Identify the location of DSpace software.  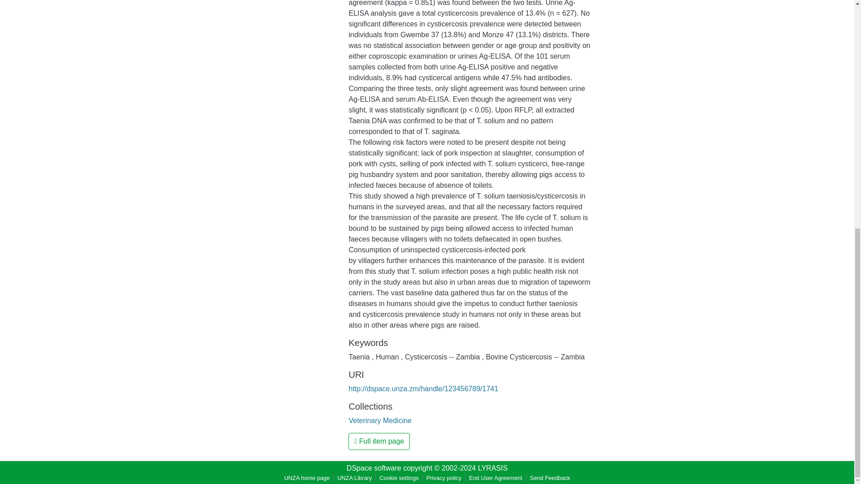
(374, 468).